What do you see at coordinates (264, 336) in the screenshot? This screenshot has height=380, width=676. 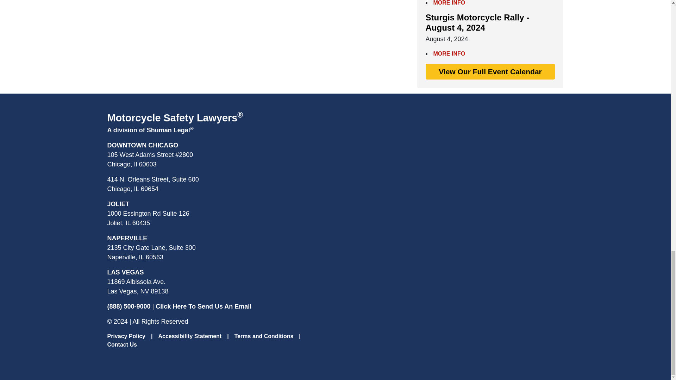 I see `Terms and Conditions` at bounding box center [264, 336].